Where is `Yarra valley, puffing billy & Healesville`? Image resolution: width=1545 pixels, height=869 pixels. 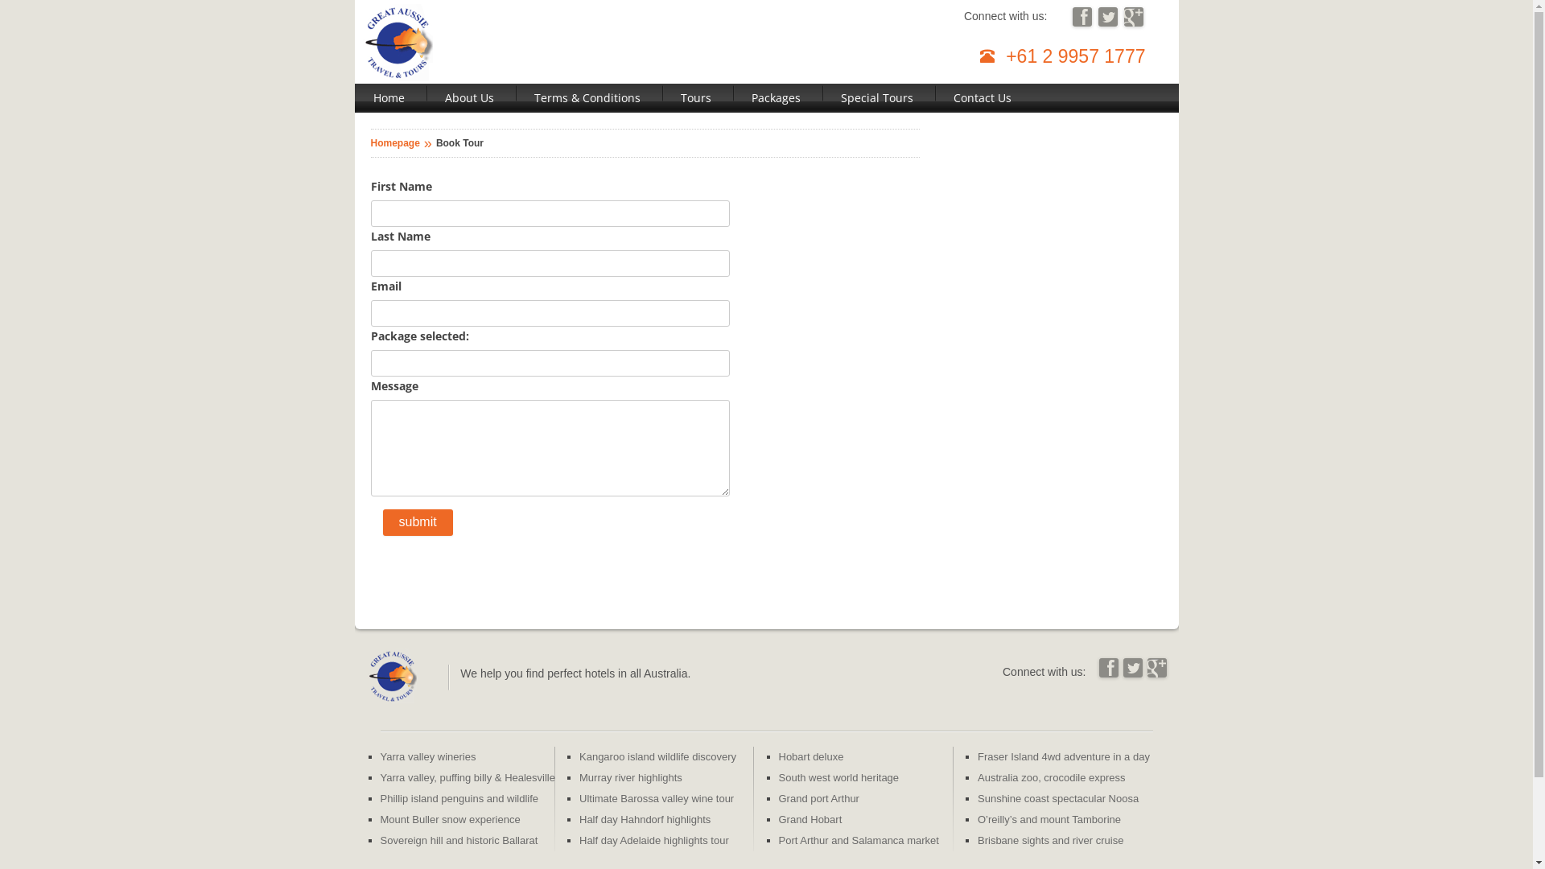 Yarra valley, puffing billy & Healesville is located at coordinates (468, 777).